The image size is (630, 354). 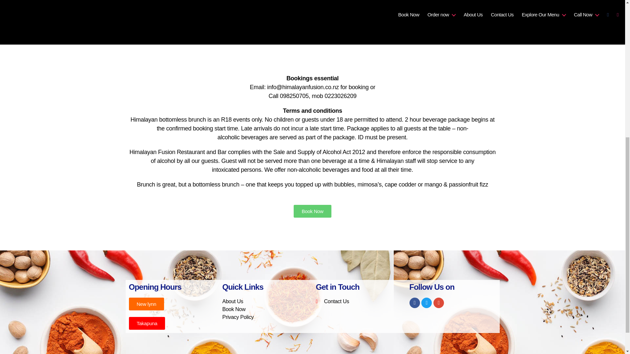 What do you see at coordinates (312, 211) in the screenshot?
I see `Book Now` at bounding box center [312, 211].